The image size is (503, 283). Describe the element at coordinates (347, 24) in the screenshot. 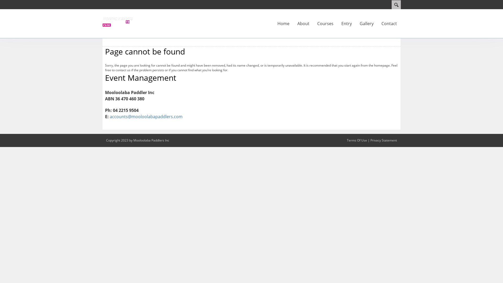

I see `Entry` at that location.